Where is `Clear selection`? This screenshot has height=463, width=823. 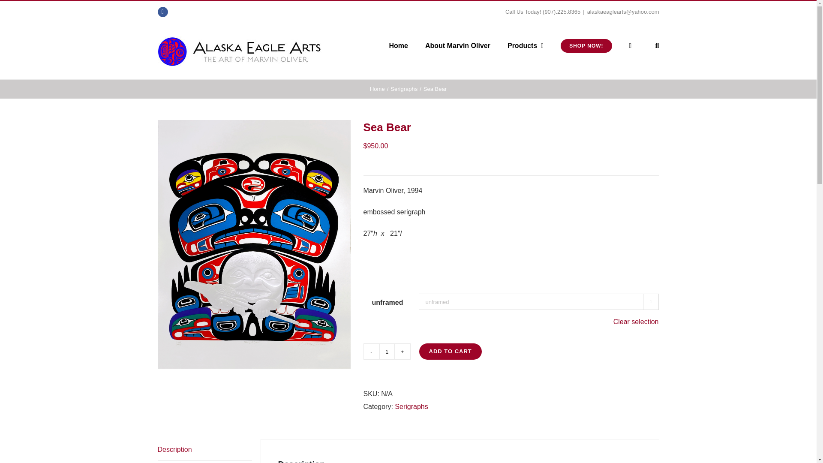 Clear selection is located at coordinates (636, 322).